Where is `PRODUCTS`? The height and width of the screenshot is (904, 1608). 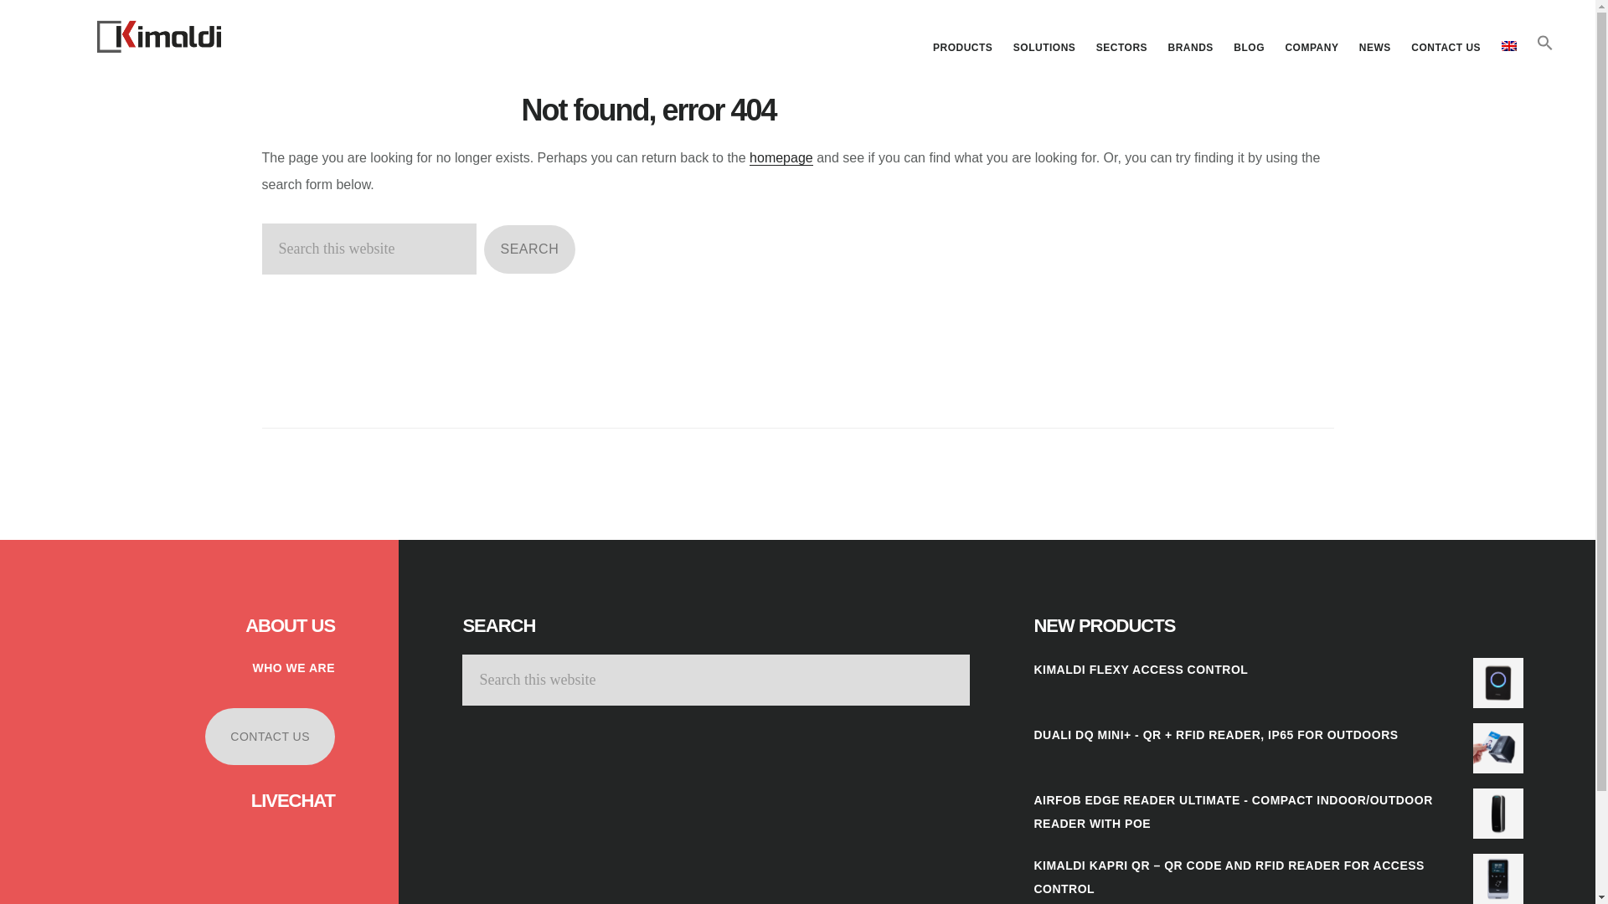
PRODUCTS is located at coordinates (962, 48).